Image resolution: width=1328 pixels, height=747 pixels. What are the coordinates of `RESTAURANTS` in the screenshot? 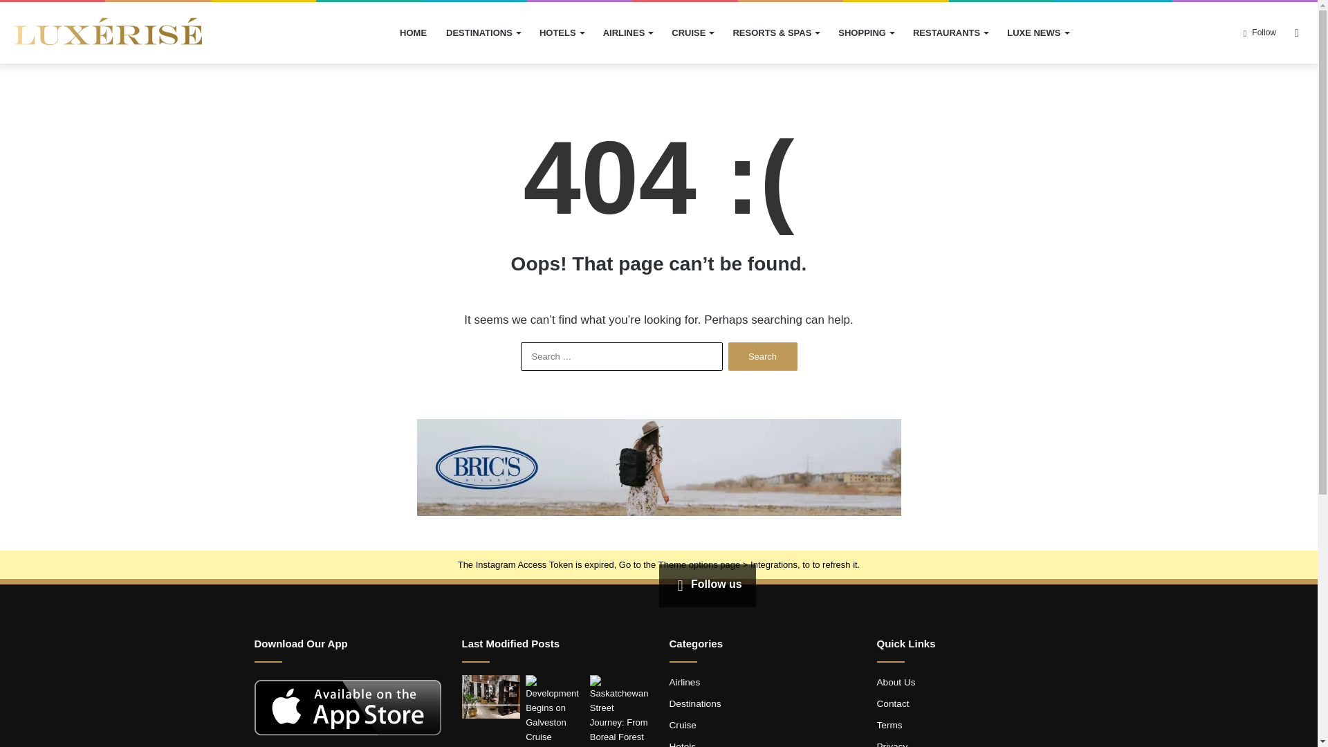 It's located at (950, 33).